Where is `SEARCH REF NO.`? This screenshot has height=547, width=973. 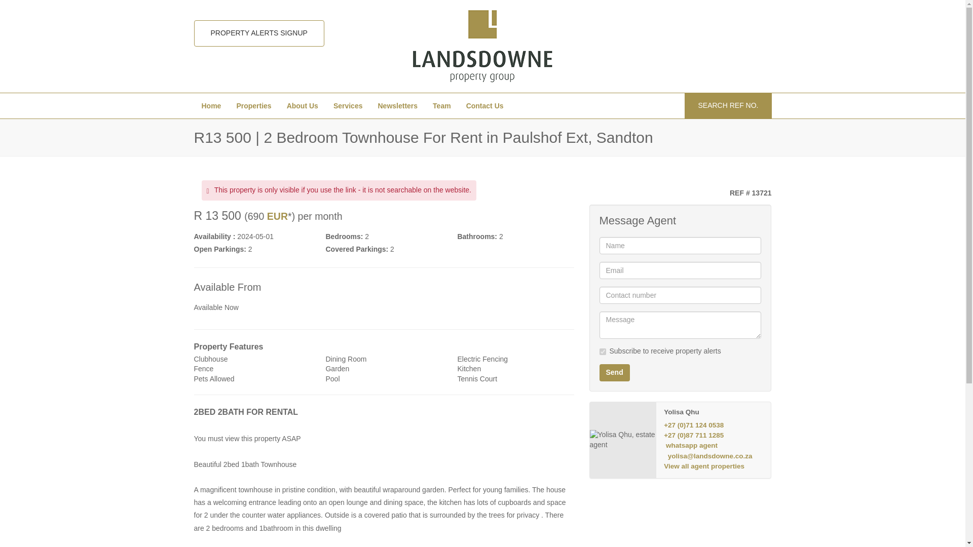 SEARCH REF NO. is located at coordinates (728, 105).